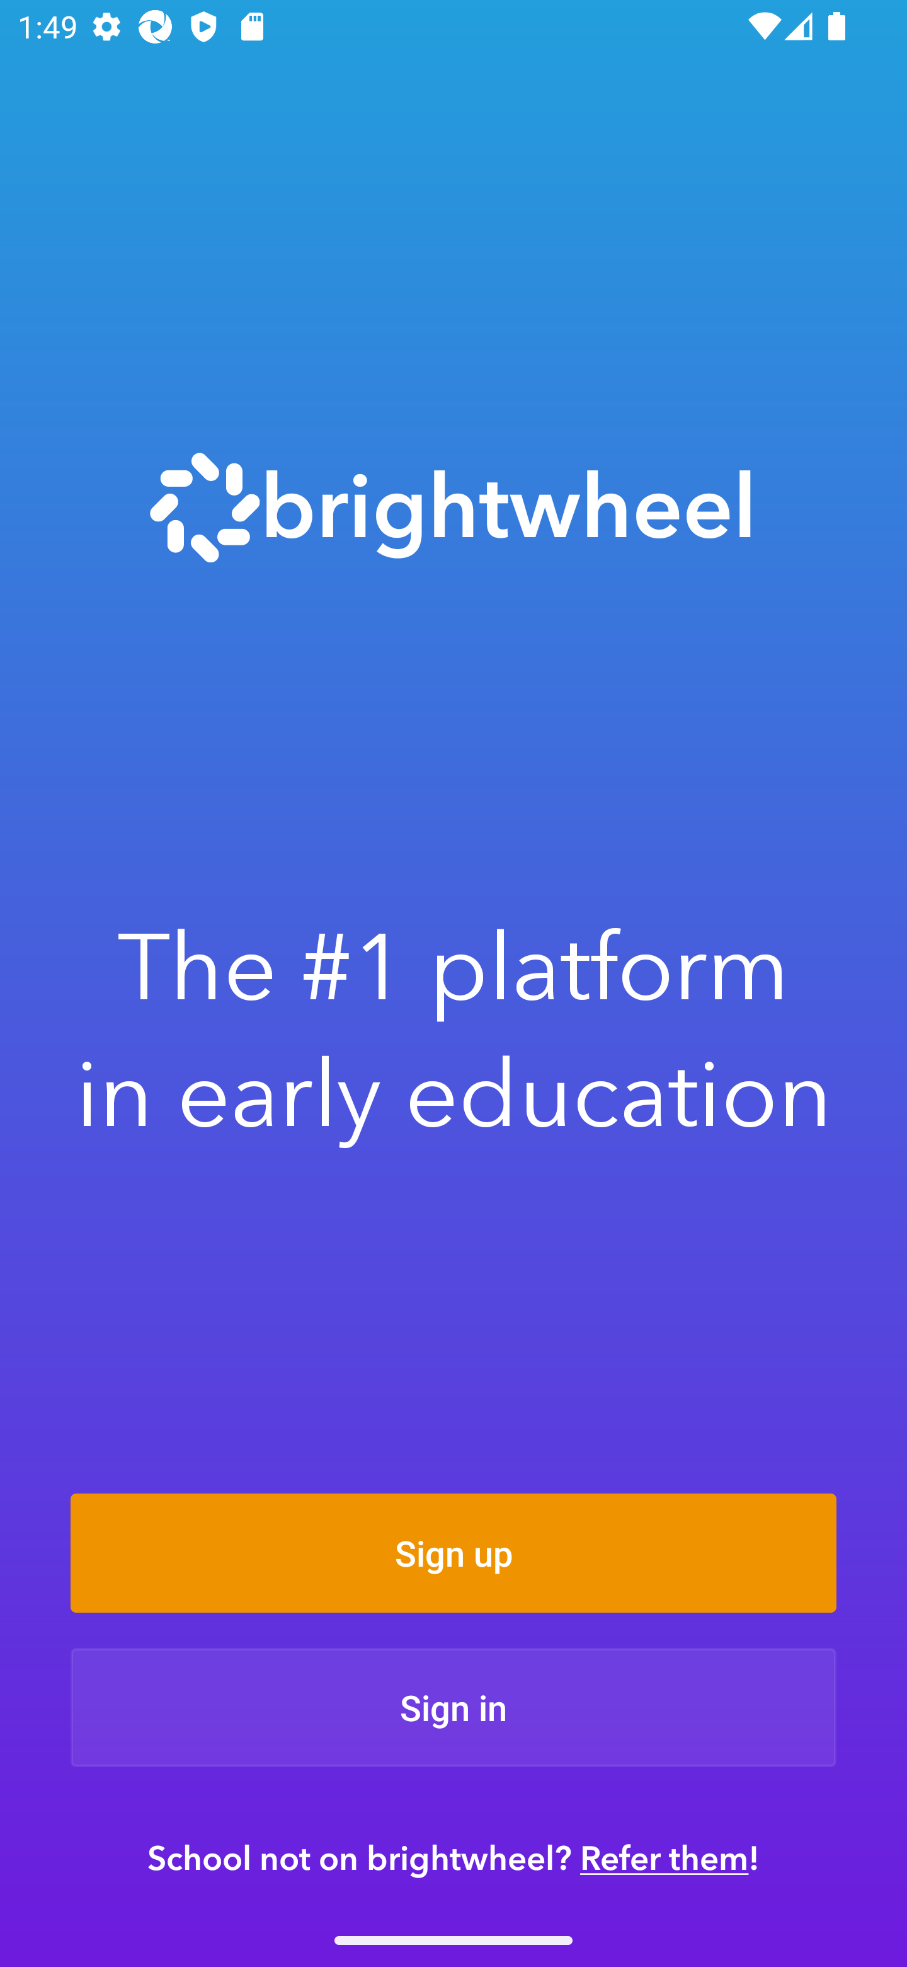 Image resolution: width=907 pixels, height=1967 pixels. What do you see at coordinates (453, 1857) in the screenshot?
I see `School not on brightwheel? Refer them!` at bounding box center [453, 1857].